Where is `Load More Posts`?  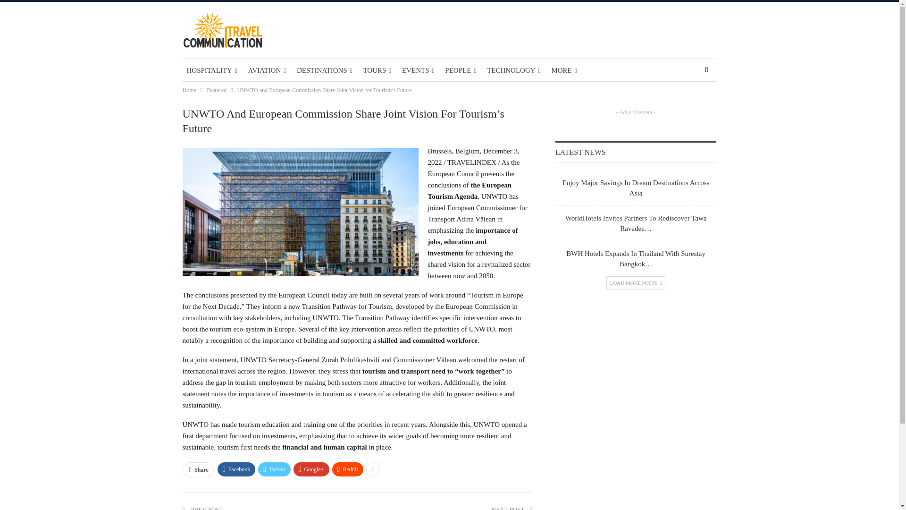 Load More Posts is located at coordinates (636, 283).